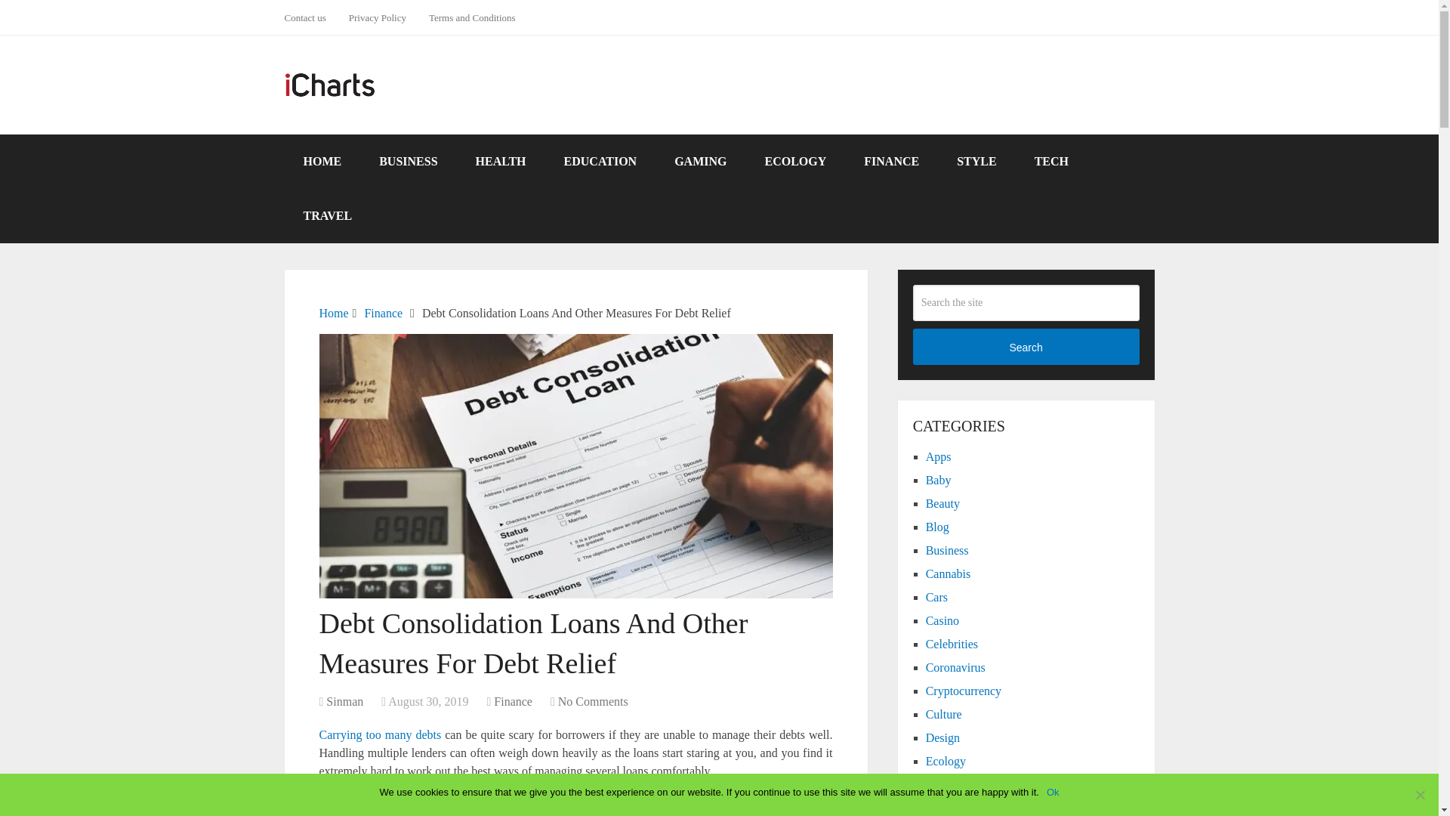 Image resolution: width=1450 pixels, height=816 pixels. I want to click on View all posts in Finance, so click(513, 701).